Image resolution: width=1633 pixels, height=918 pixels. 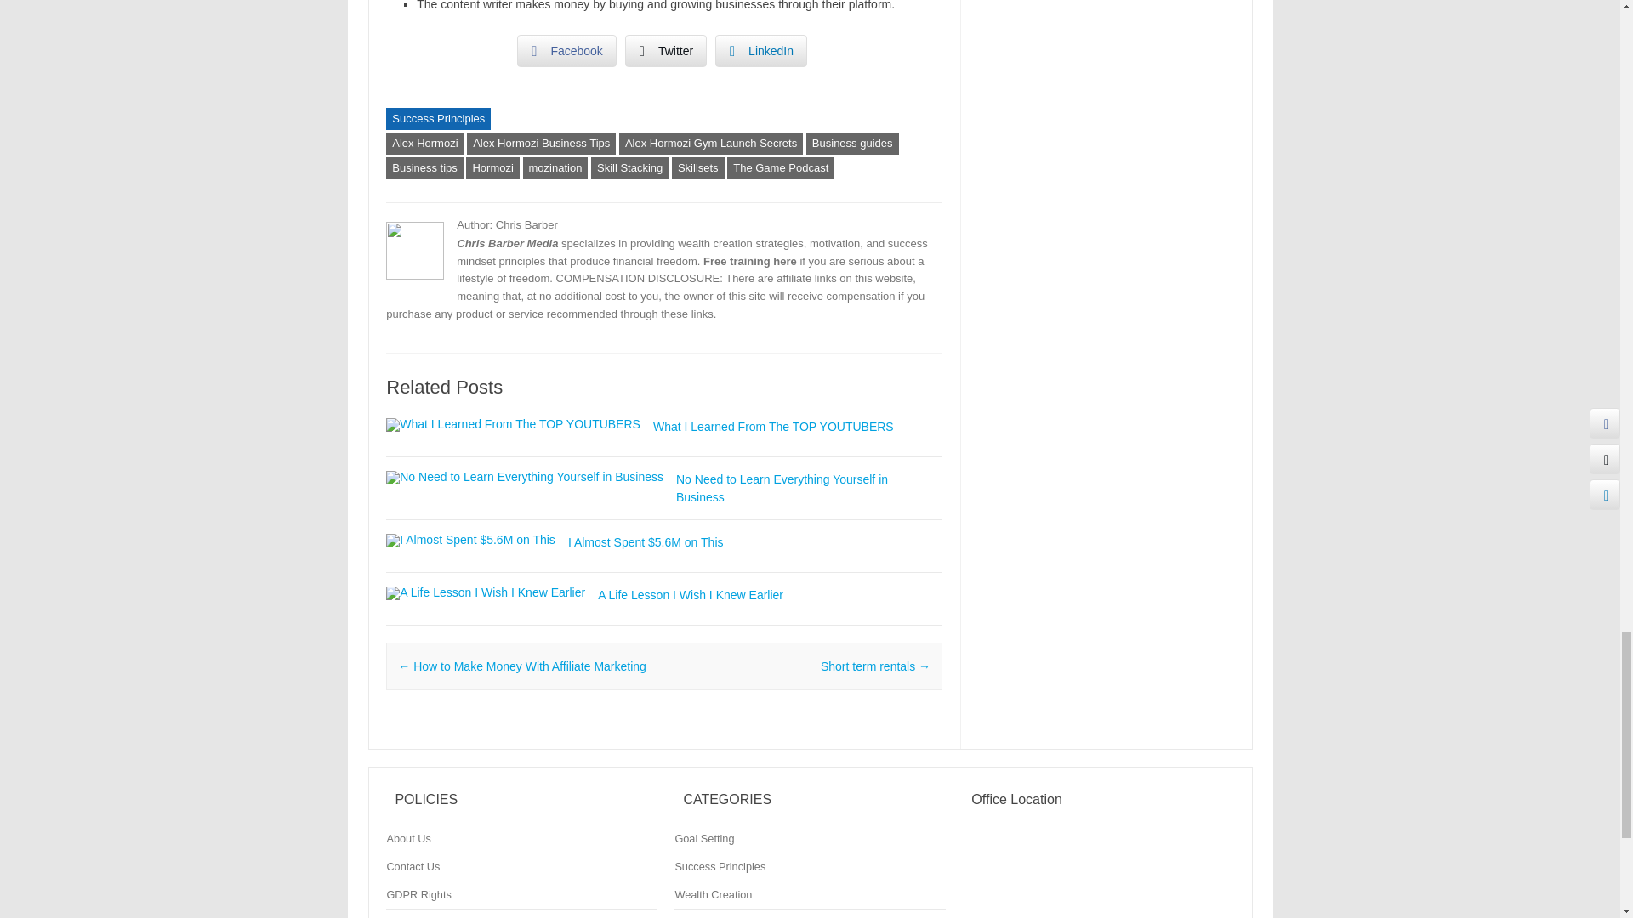 I want to click on Facebook, so click(x=566, y=51).